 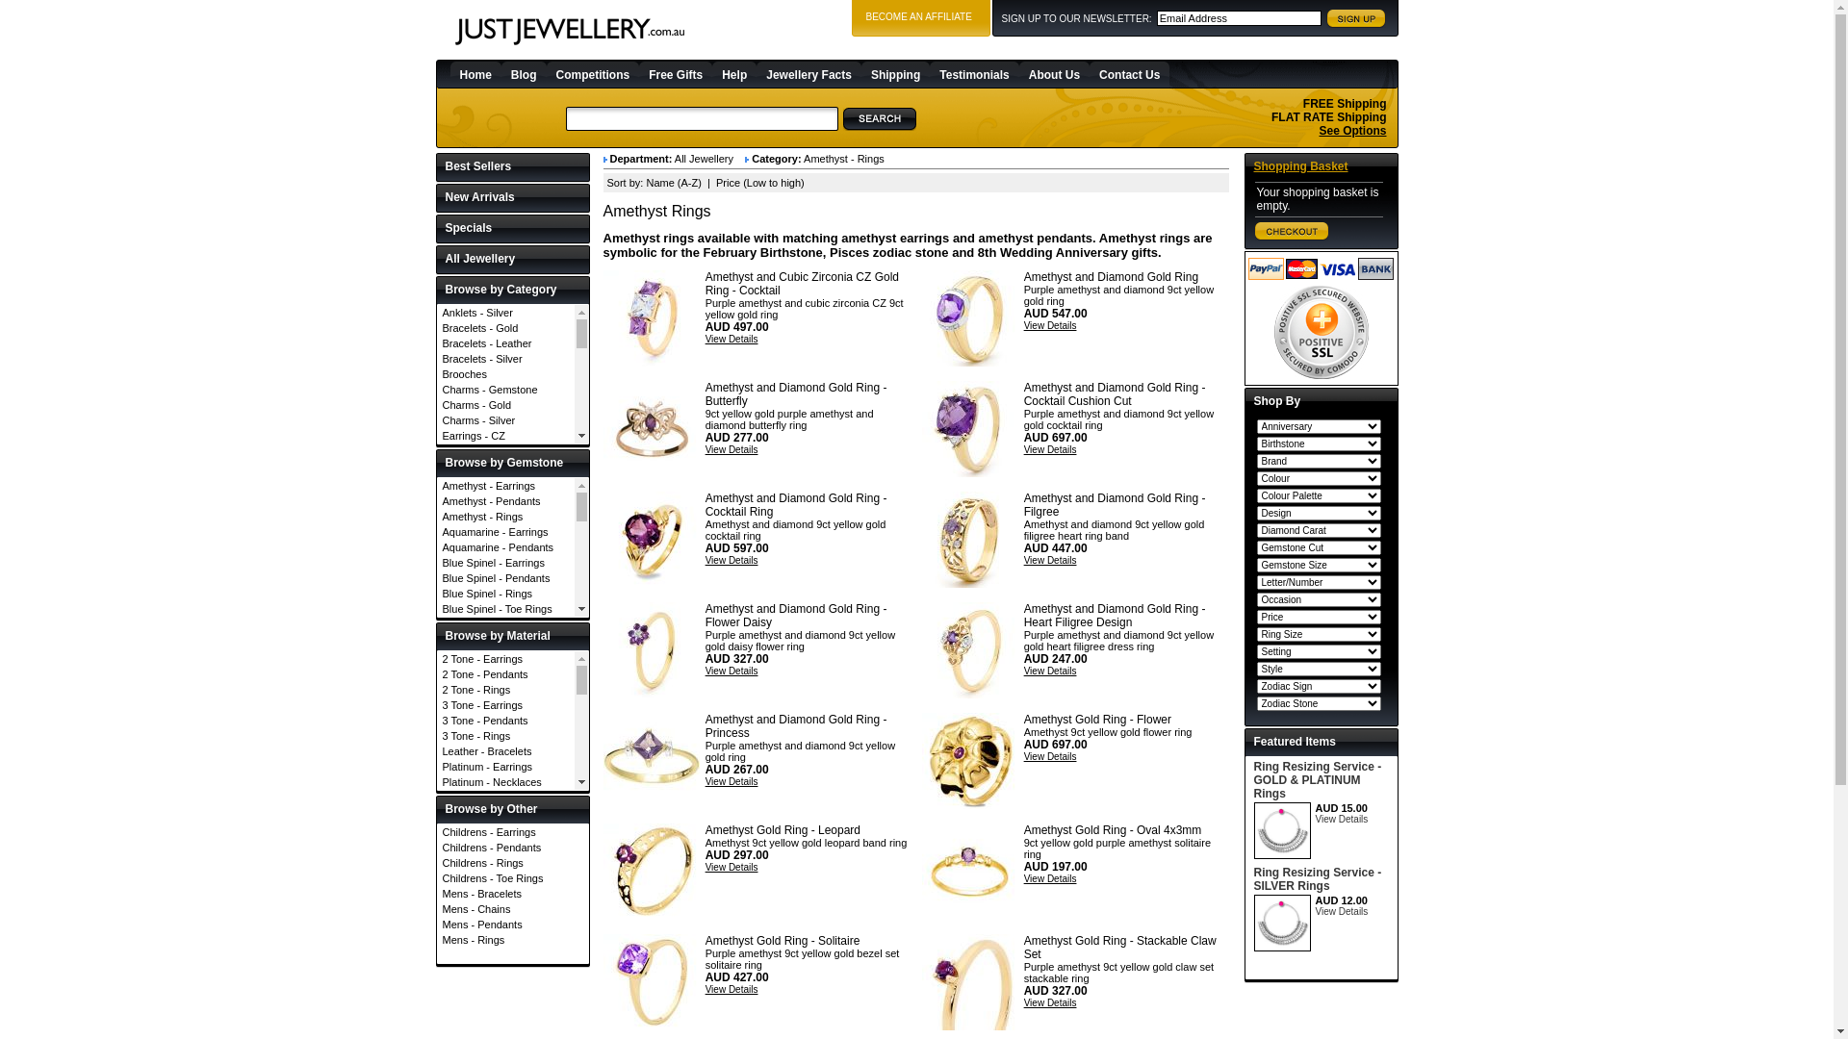 What do you see at coordinates (506, 813) in the screenshot?
I see `Platinum - Rings` at bounding box center [506, 813].